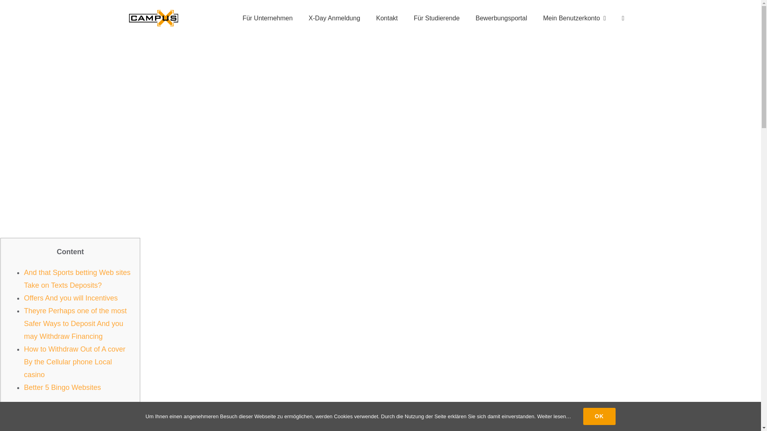 Image resolution: width=767 pixels, height=431 pixels. What do you see at coordinates (62, 387) in the screenshot?
I see `Better 5 Bingo Websites` at bounding box center [62, 387].